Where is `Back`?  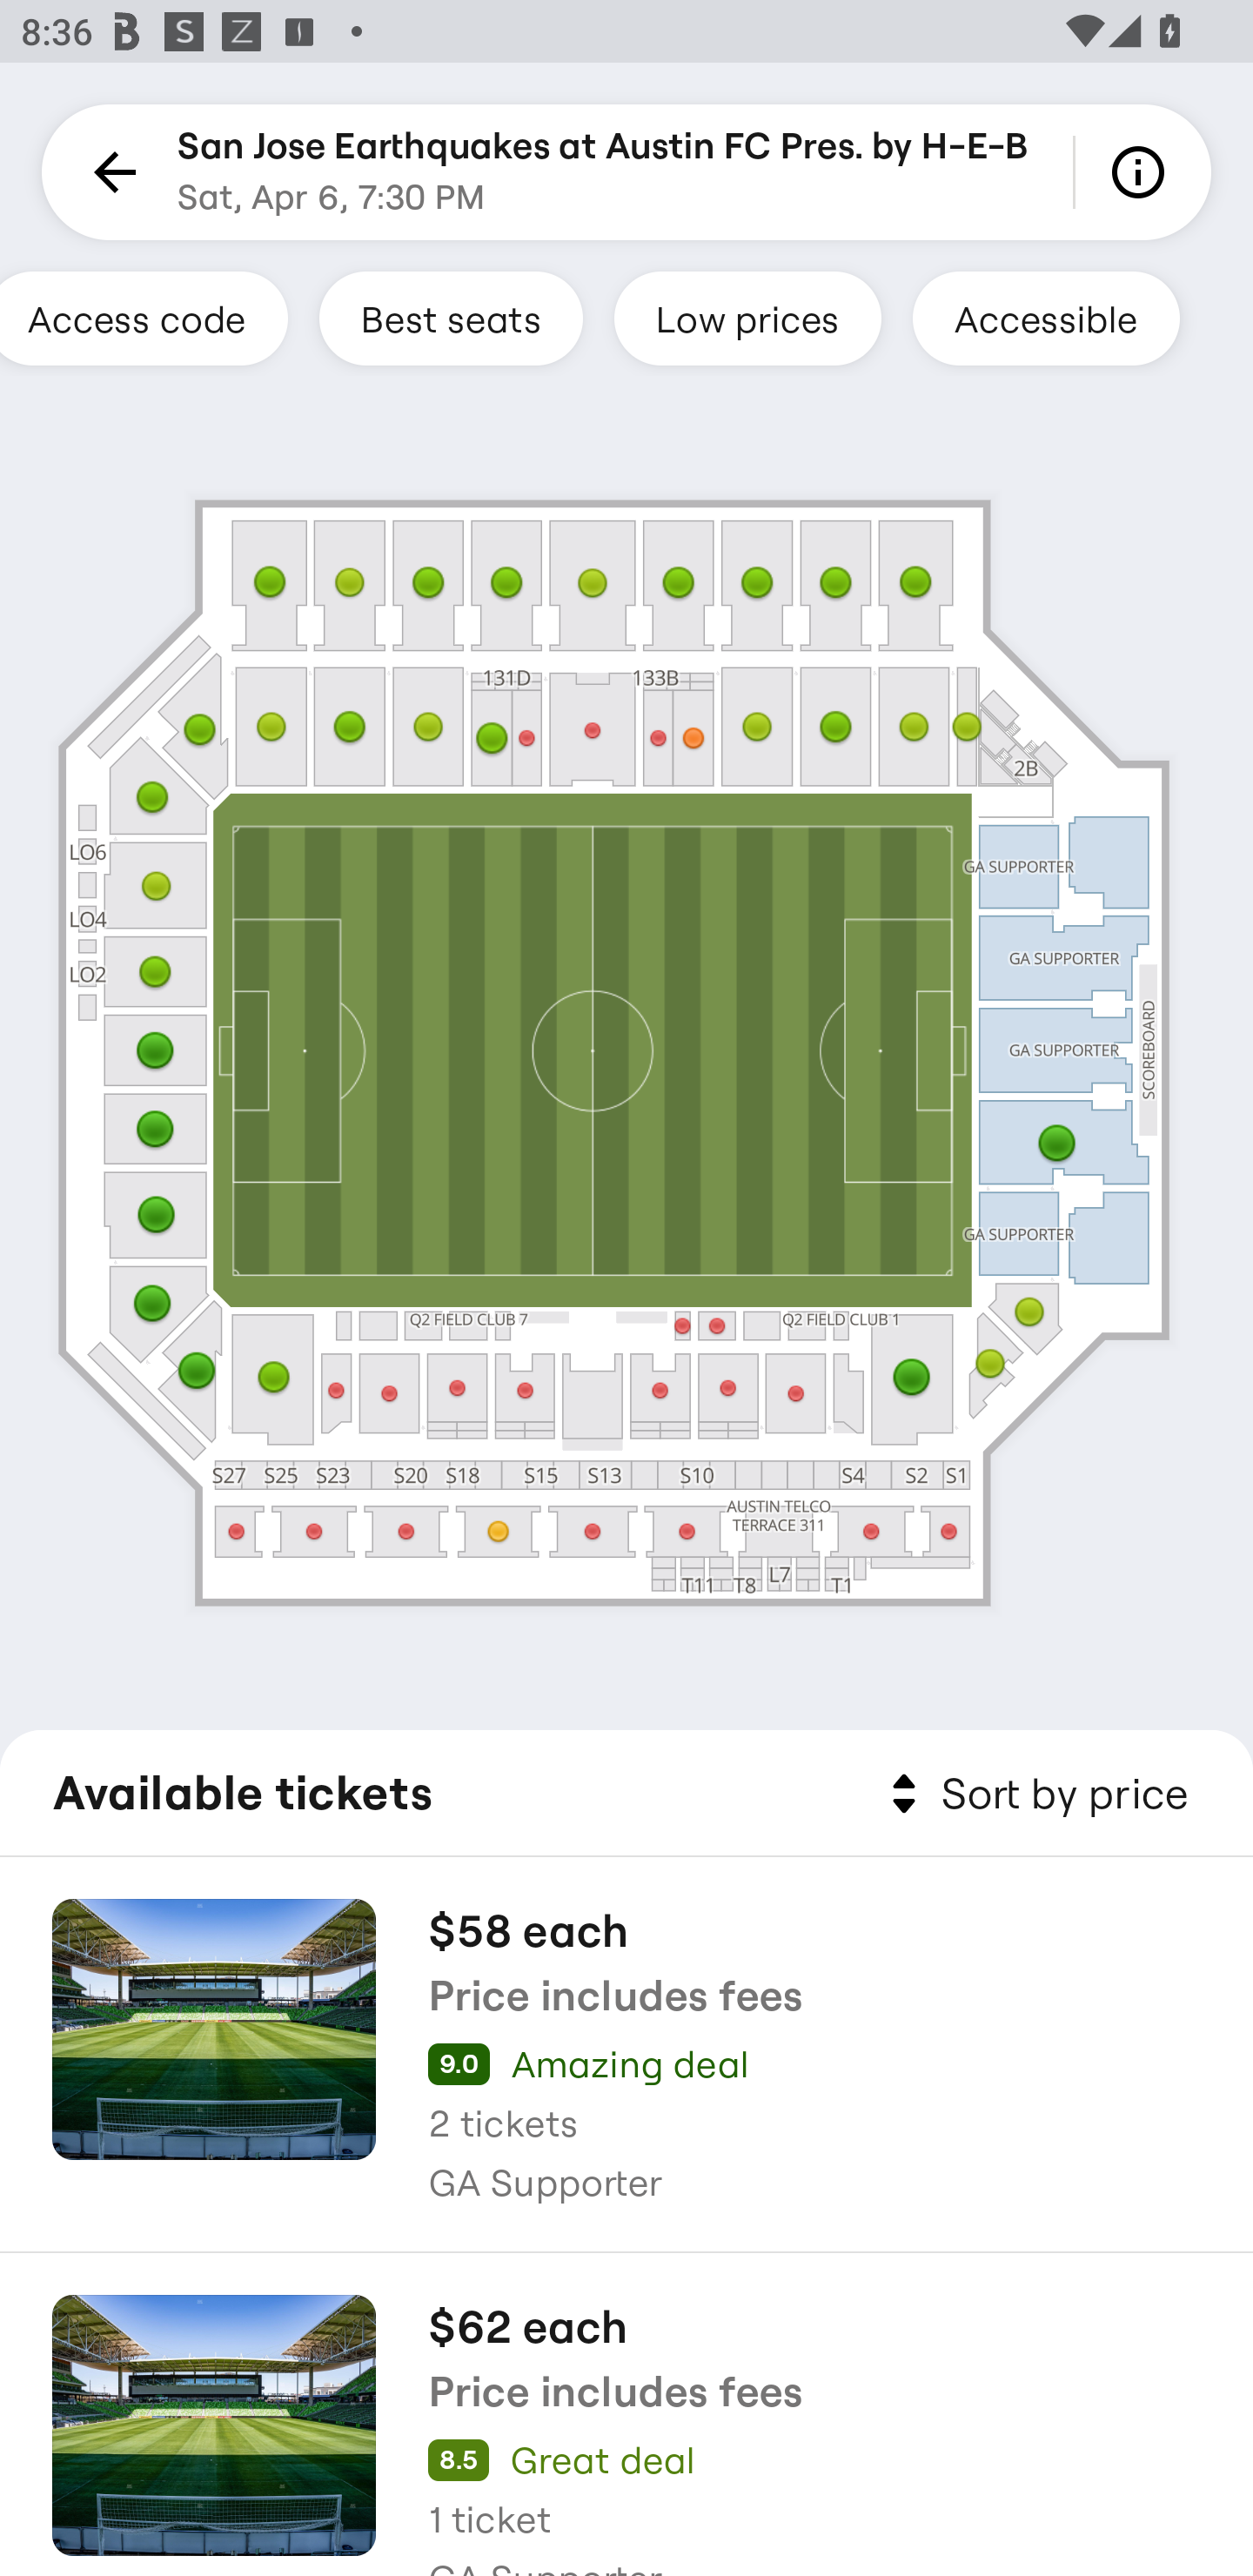 Back is located at coordinates (110, 172).